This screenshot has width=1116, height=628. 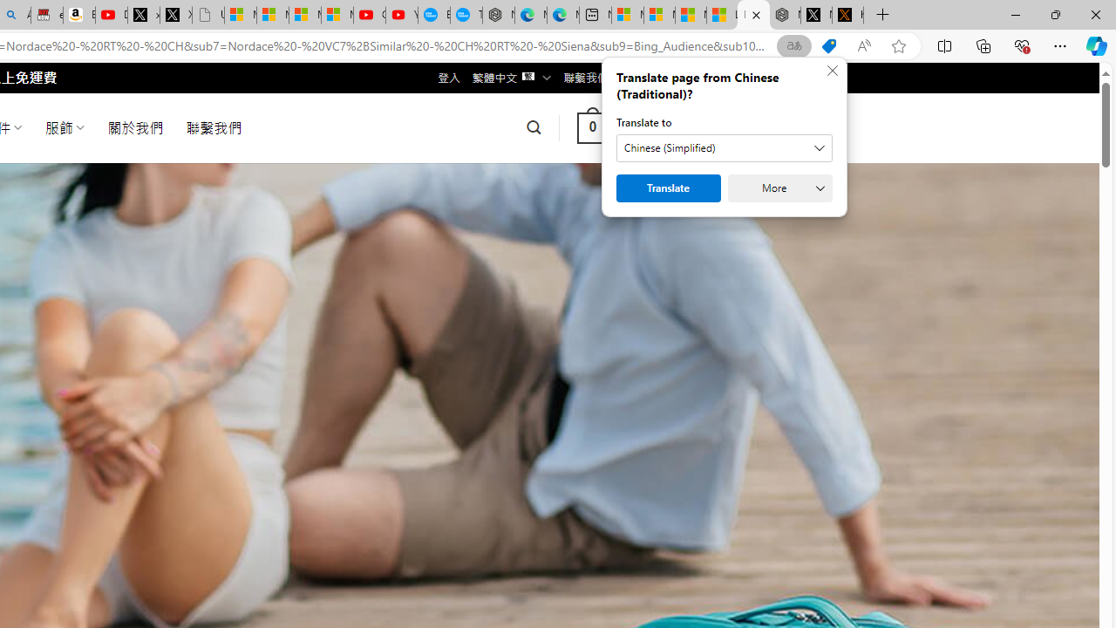 I want to click on More, so click(x=779, y=188).